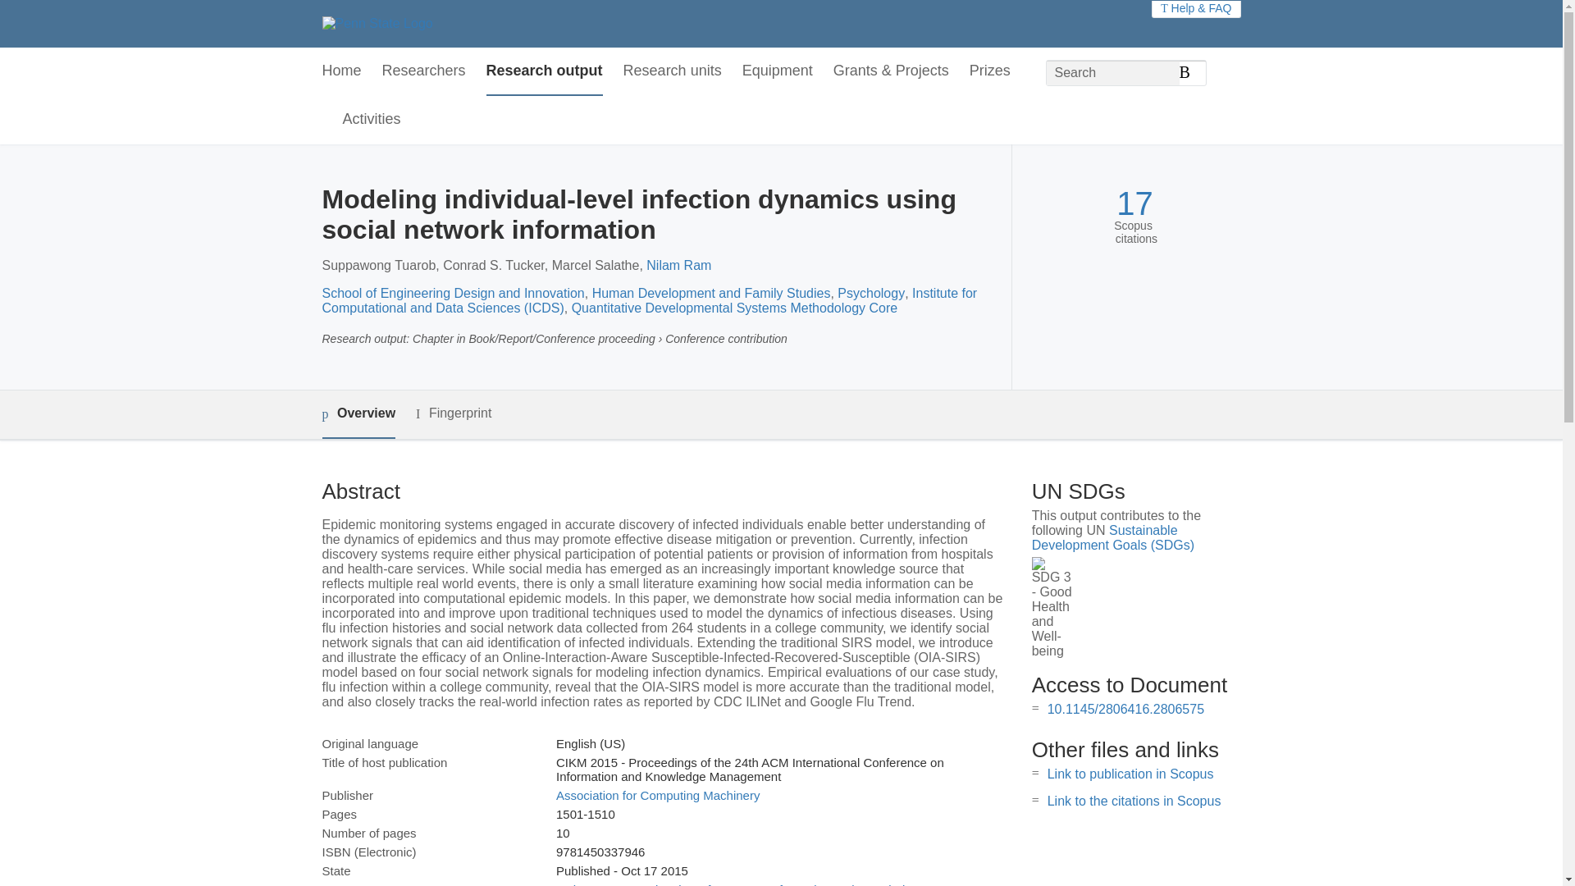 The width and height of the screenshot is (1575, 886). Describe the element at coordinates (1134, 801) in the screenshot. I see `Link to the citations in Scopus` at that location.